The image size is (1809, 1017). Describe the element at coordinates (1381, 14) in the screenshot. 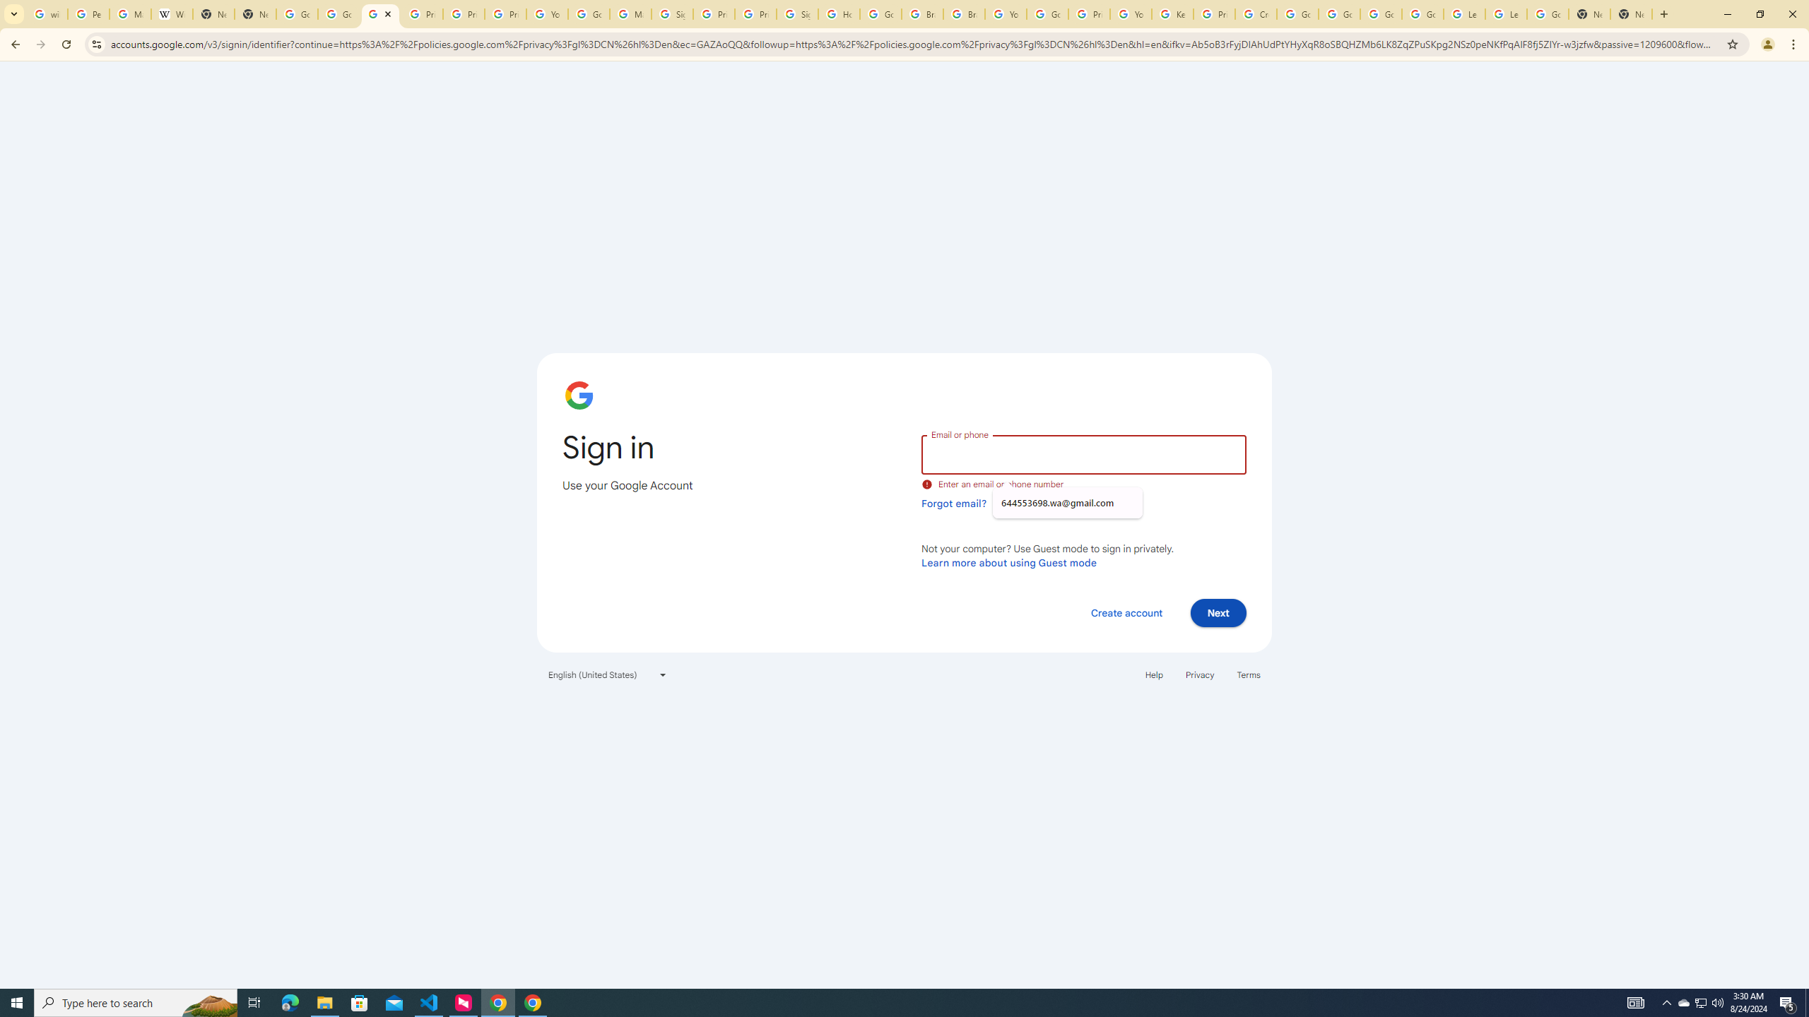

I see `Google Account Help` at that location.